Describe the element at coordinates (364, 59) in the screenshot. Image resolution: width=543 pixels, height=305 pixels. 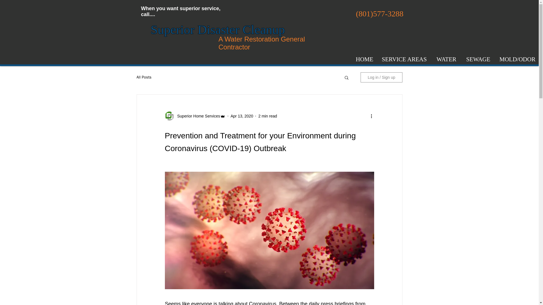
I see `HOME` at that location.